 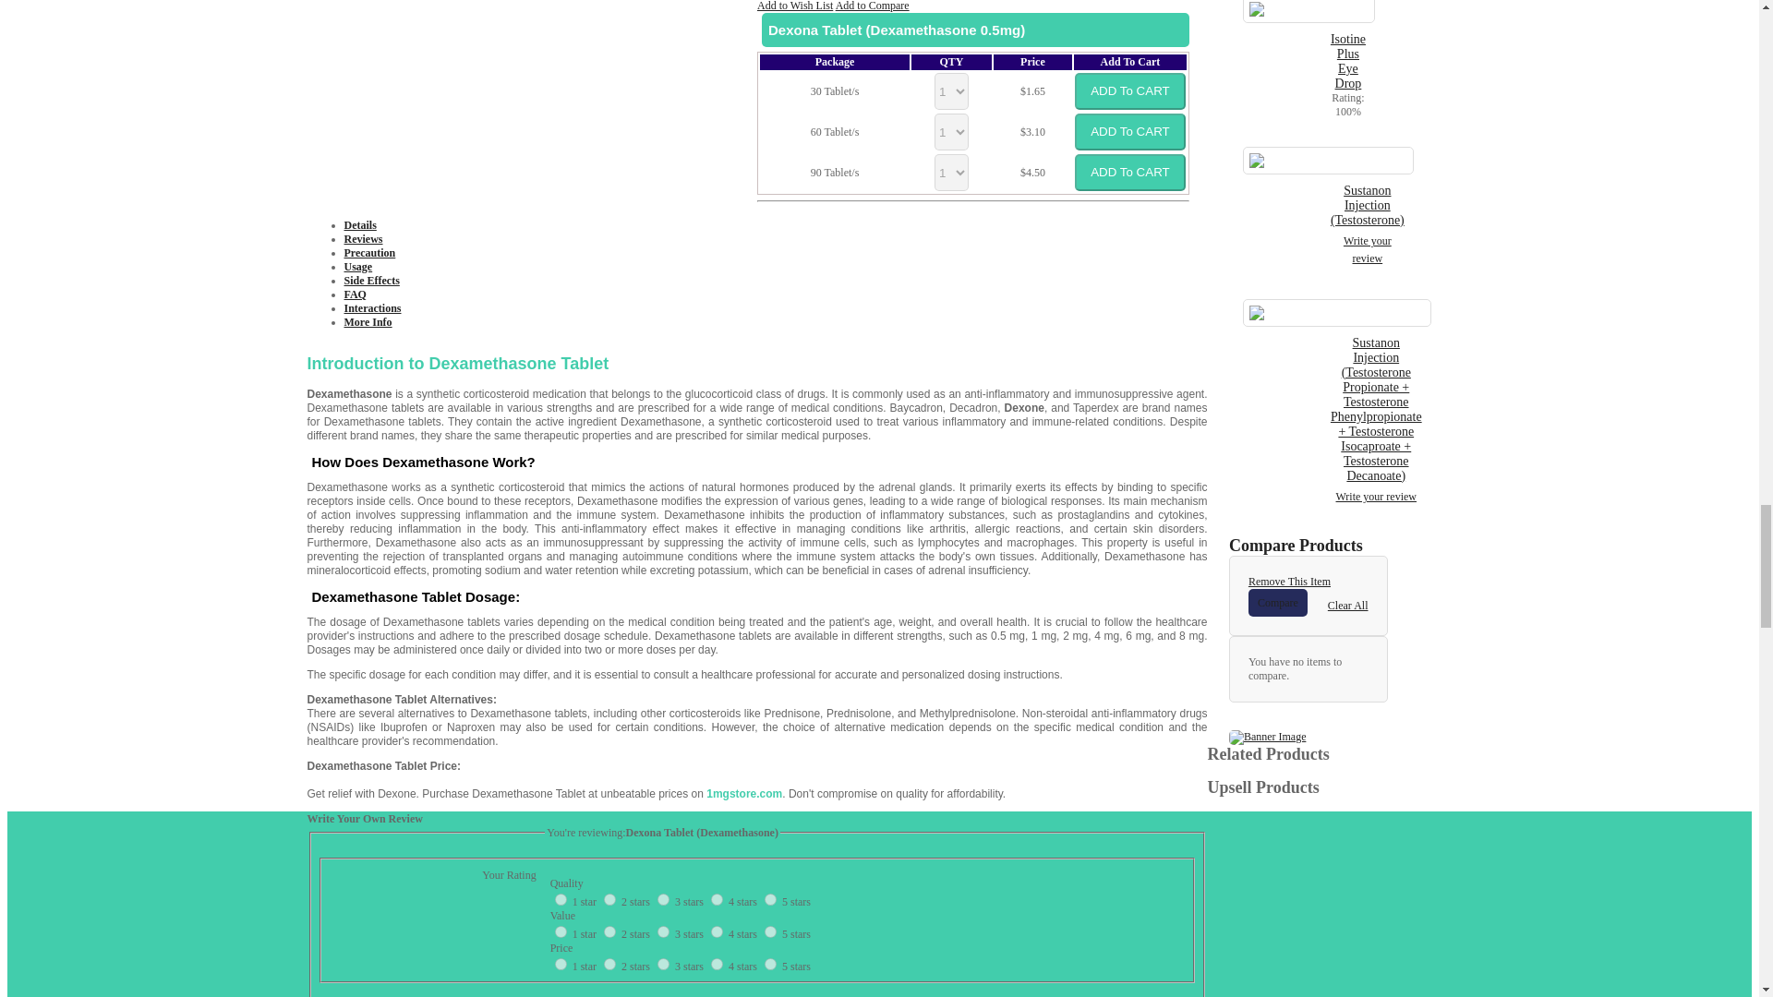 I want to click on 3 stars, so click(x=691, y=901).